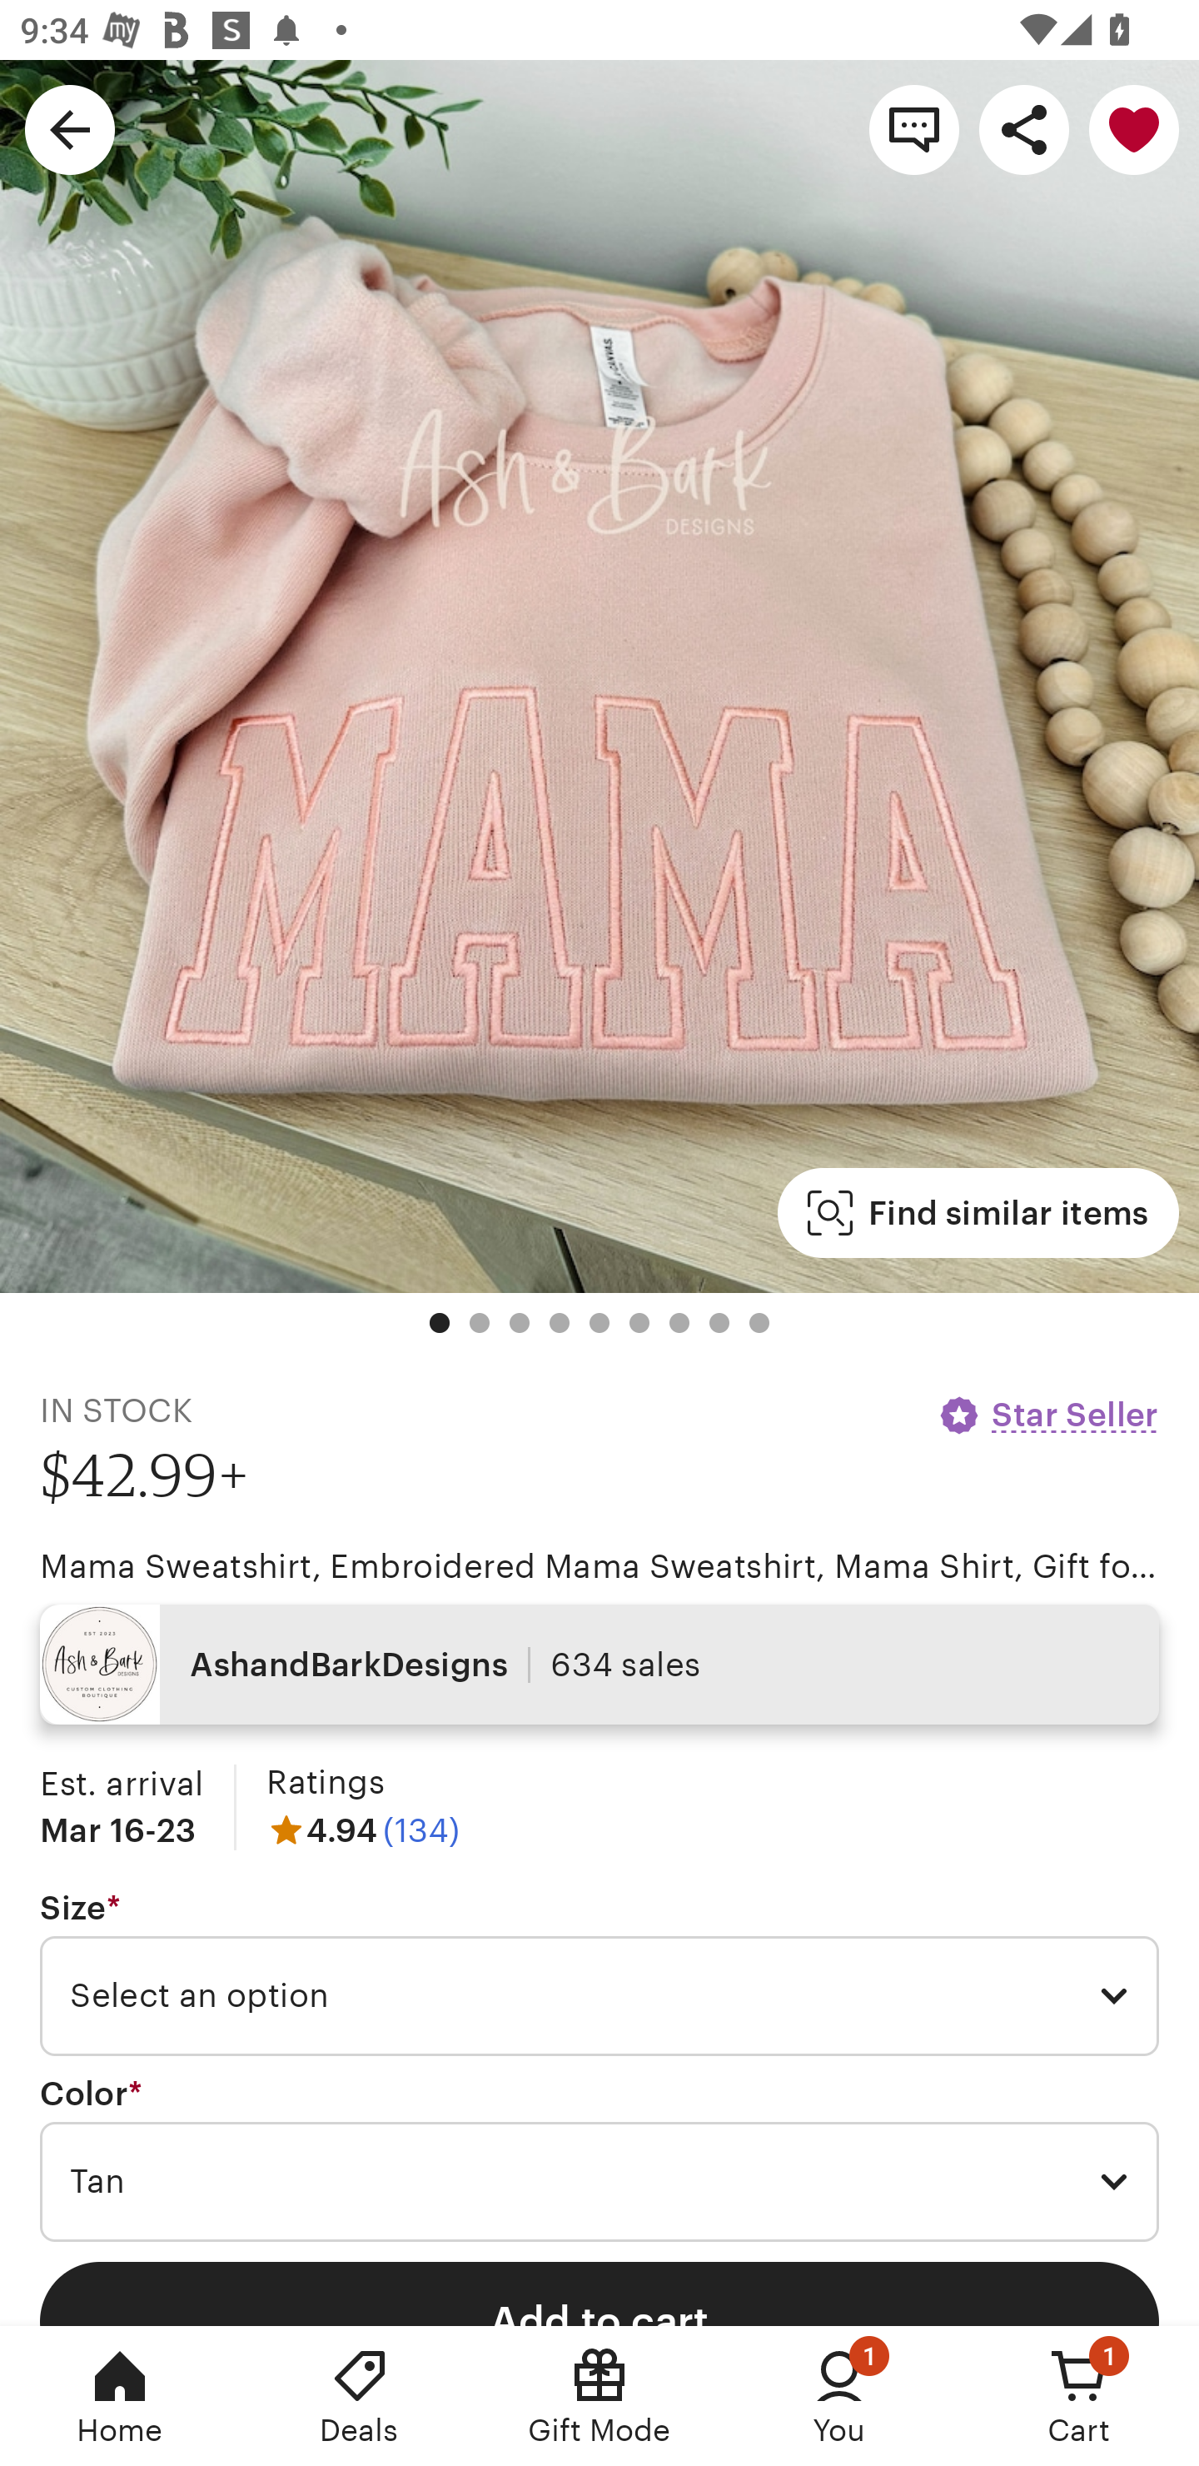  What do you see at coordinates (599, 2159) in the screenshot?
I see `Color * Required Tan` at bounding box center [599, 2159].